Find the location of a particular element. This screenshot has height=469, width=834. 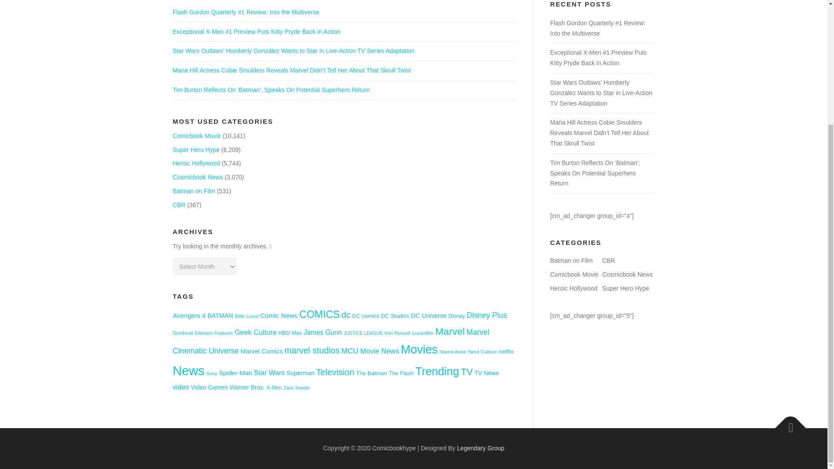

DC Universe is located at coordinates (429, 316).